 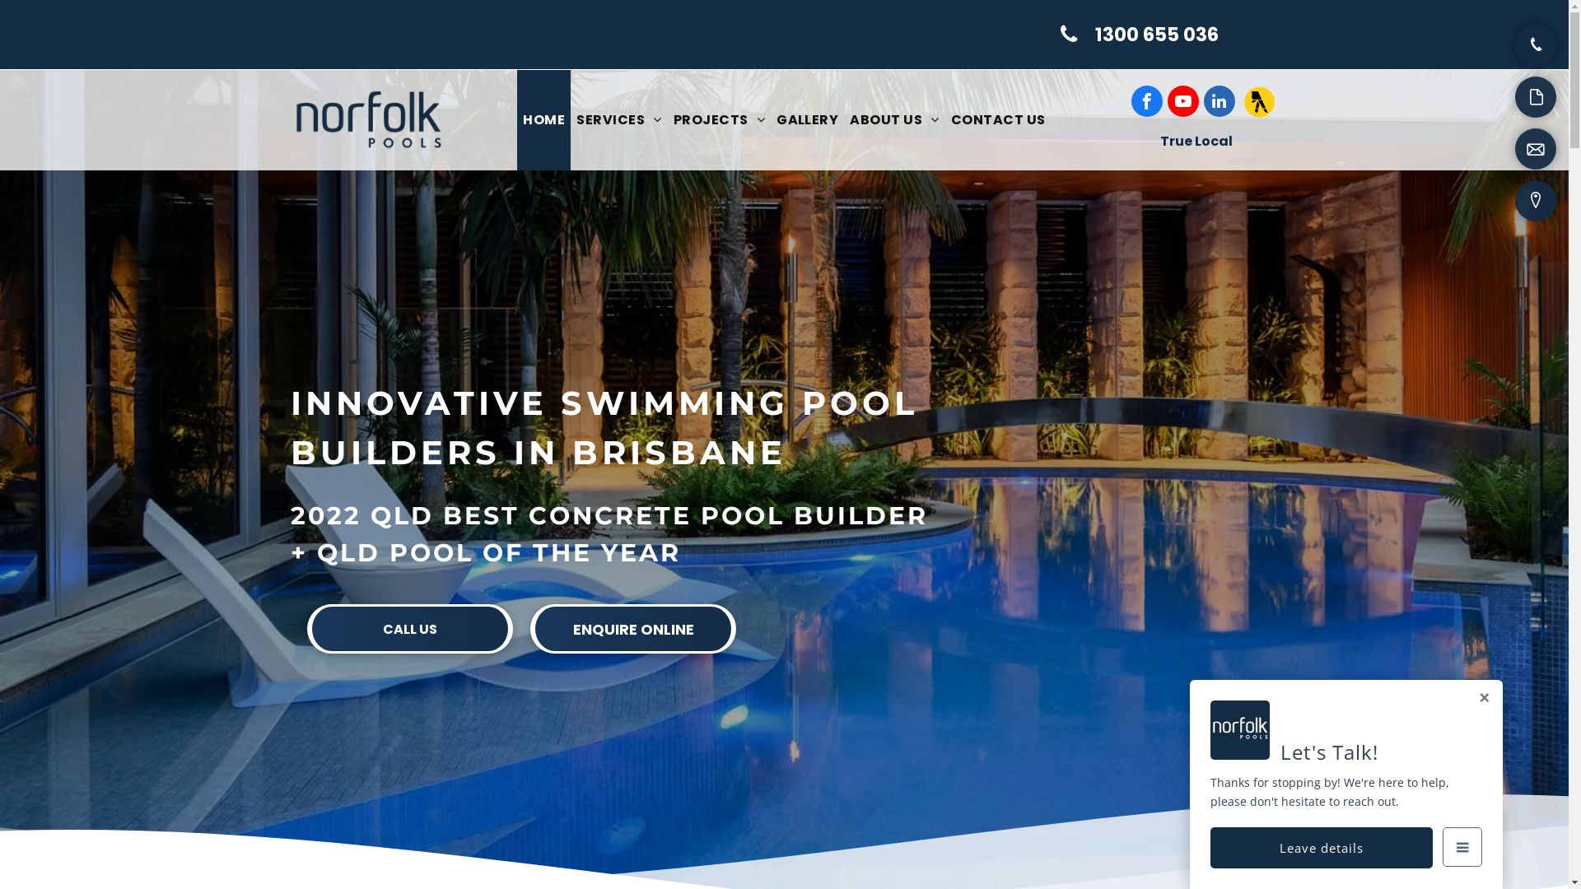 I want to click on True Local, so click(x=1196, y=142).